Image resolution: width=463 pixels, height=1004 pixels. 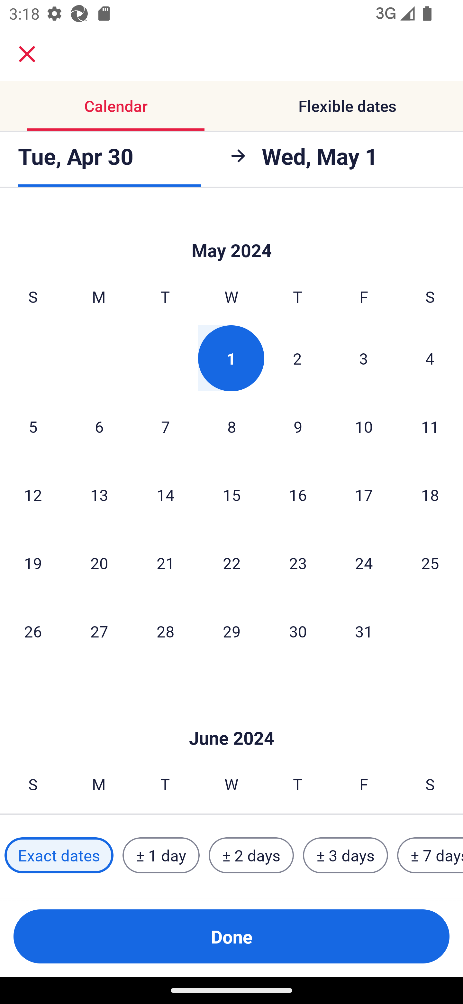 What do you see at coordinates (99, 495) in the screenshot?
I see `13 Monday, May 13, 2024` at bounding box center [99, 495].